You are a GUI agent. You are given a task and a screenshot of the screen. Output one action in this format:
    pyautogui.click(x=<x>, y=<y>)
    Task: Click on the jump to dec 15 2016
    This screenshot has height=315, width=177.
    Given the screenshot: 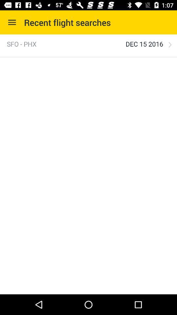 What is the action you would take?
    pyautogui.click(x=144, y=44)
    